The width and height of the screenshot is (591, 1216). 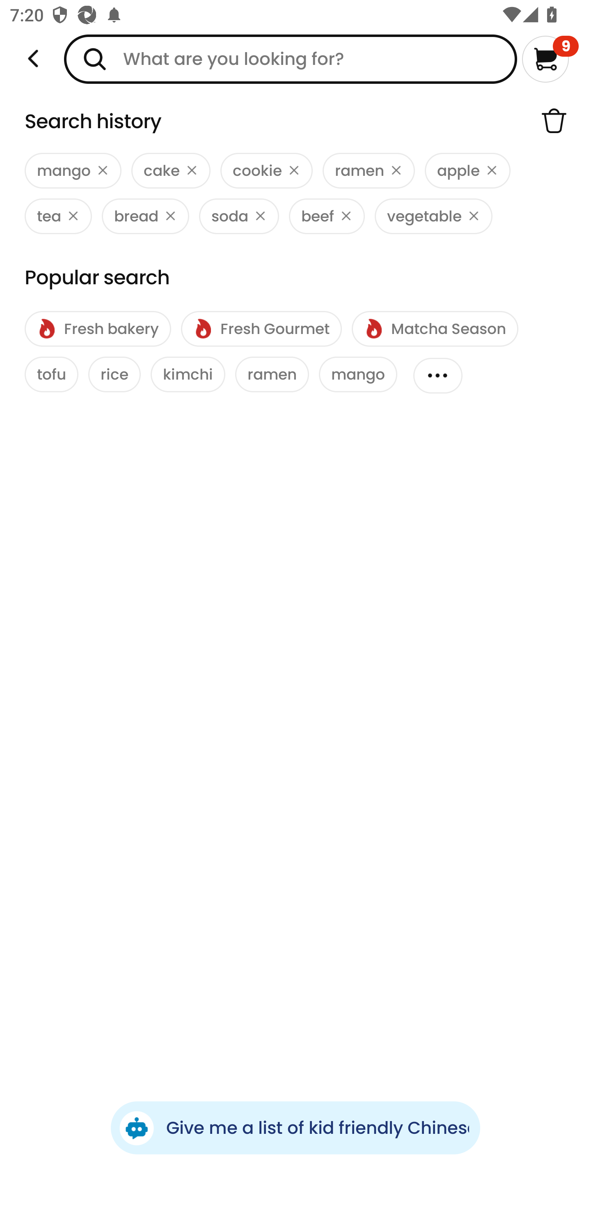 I want to click on Weee!, so click(x=33, y=59).